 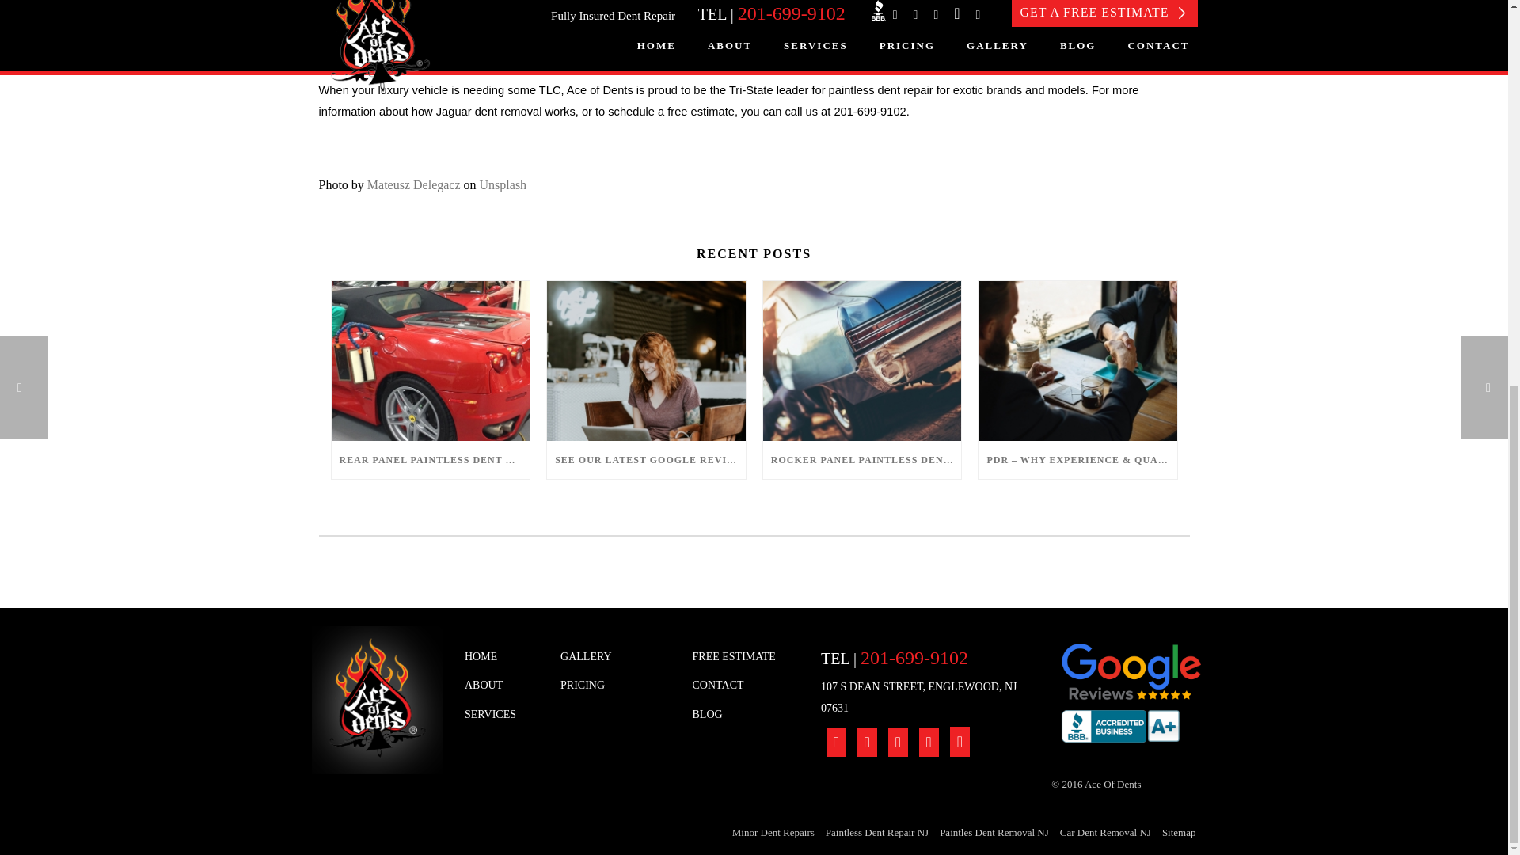 What do you see at coordinates (646, 361) in the screenshot?
I see `See Our Latest Google Reviews for PDR` at bounding box center [646, 361].